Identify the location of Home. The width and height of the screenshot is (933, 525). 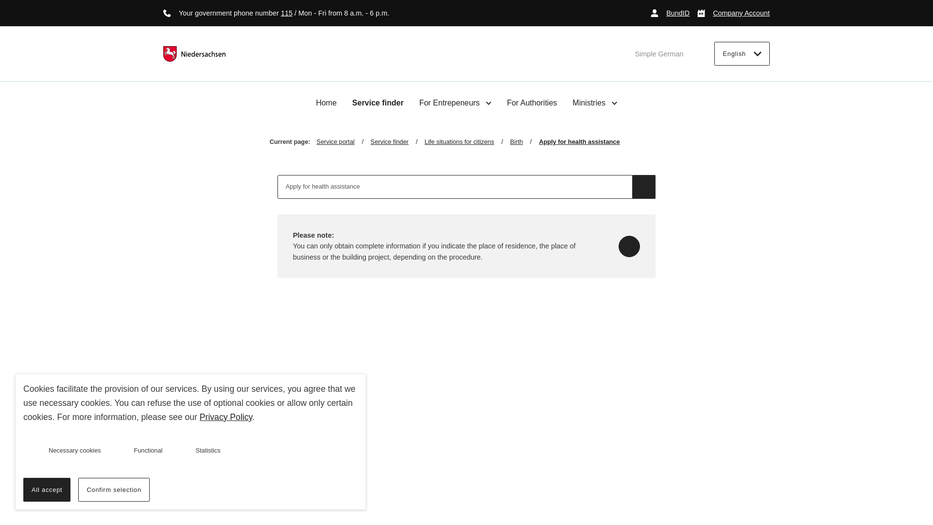
(327, 103).